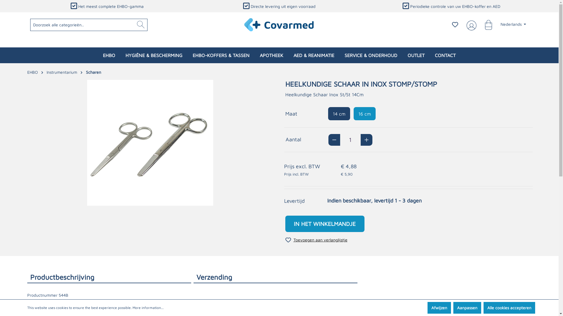 The width and height of the screenshot is (563, 316). What do you see at coordinates (109, 277) in the screenshot?
I see `Productbeschrijving` at bounding box center [109, 277].